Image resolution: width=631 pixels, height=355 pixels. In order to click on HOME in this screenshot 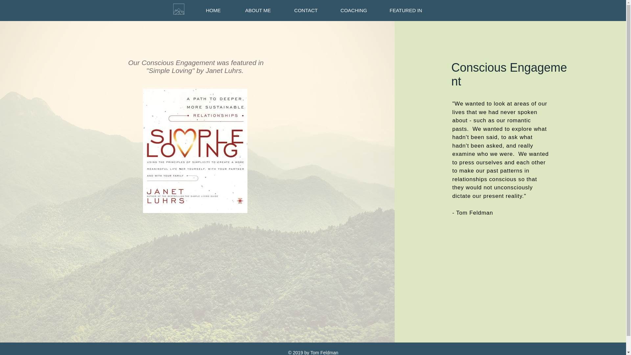, I will do `click(213, 11)`.